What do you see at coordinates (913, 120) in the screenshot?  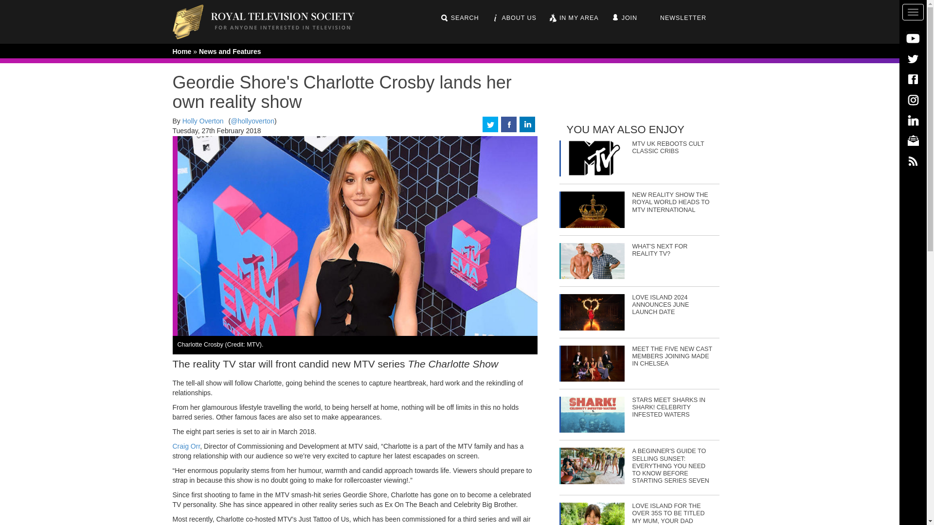 I see `LinkedIn` at bounding box center [913, 120].